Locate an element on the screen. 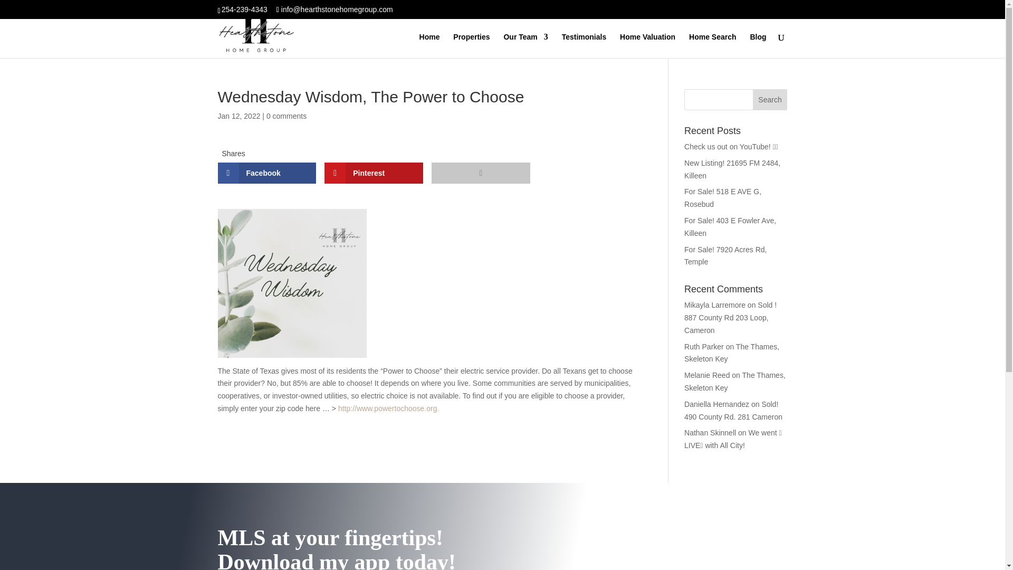  New Listing! 21695 FM 2484, Killeen is located at coordinates (732, 169).